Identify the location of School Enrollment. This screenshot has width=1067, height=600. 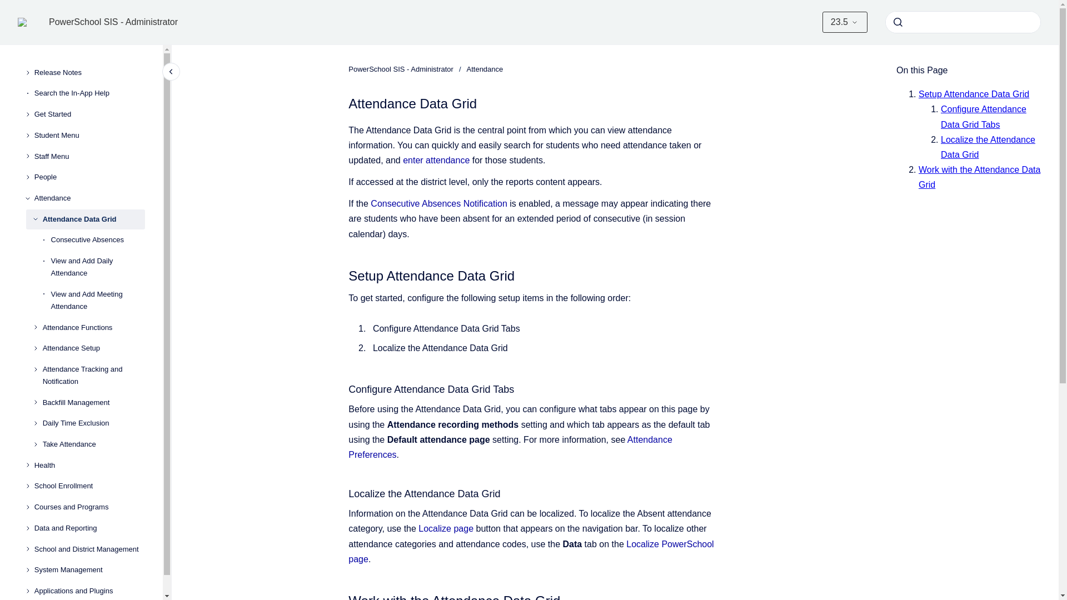
(89, 487).